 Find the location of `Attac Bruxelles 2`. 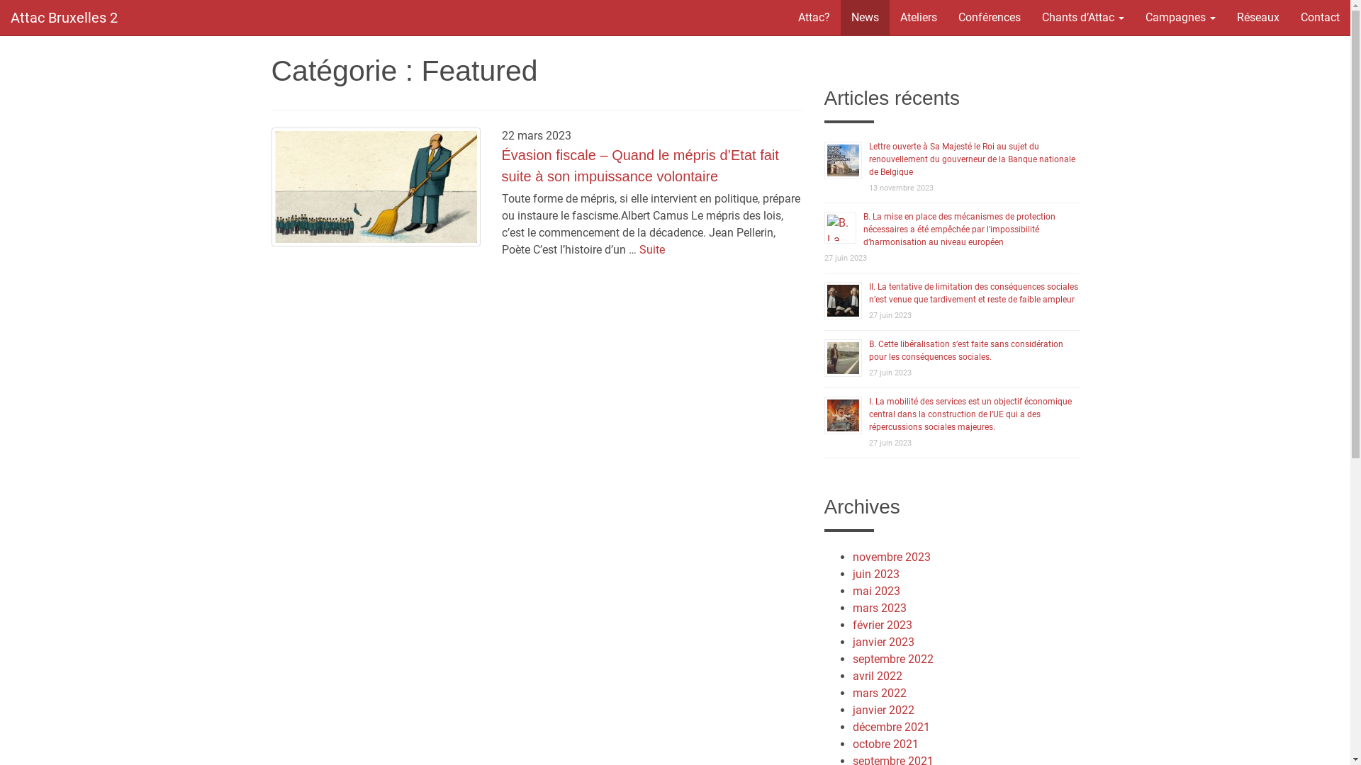

Attac Bruxelles 2 is located at coordinates (64, 18).